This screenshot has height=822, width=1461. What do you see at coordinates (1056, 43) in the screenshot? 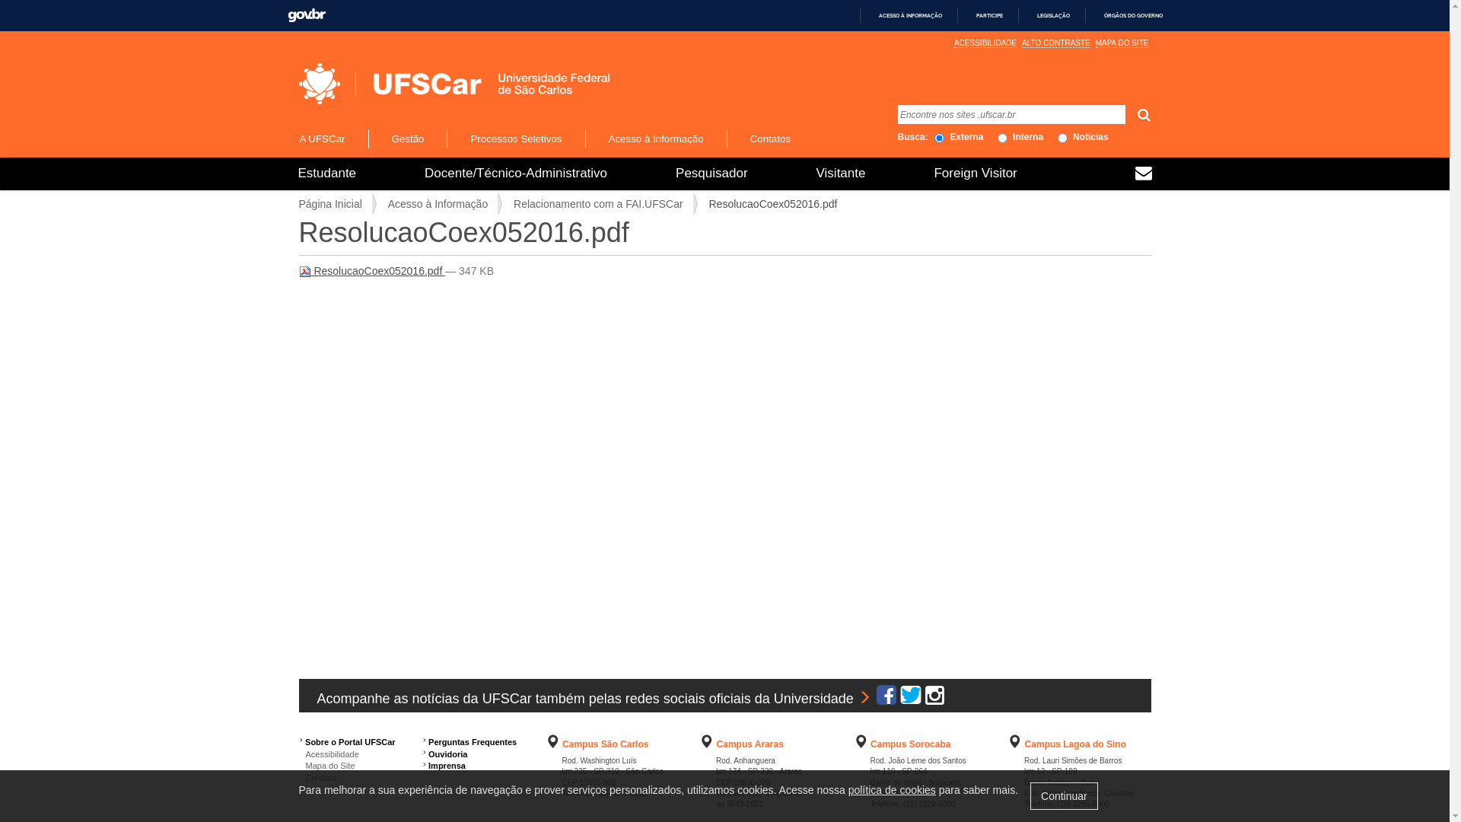
I see `ALTO CONTRASTE` at bounding box center [1056, 43].